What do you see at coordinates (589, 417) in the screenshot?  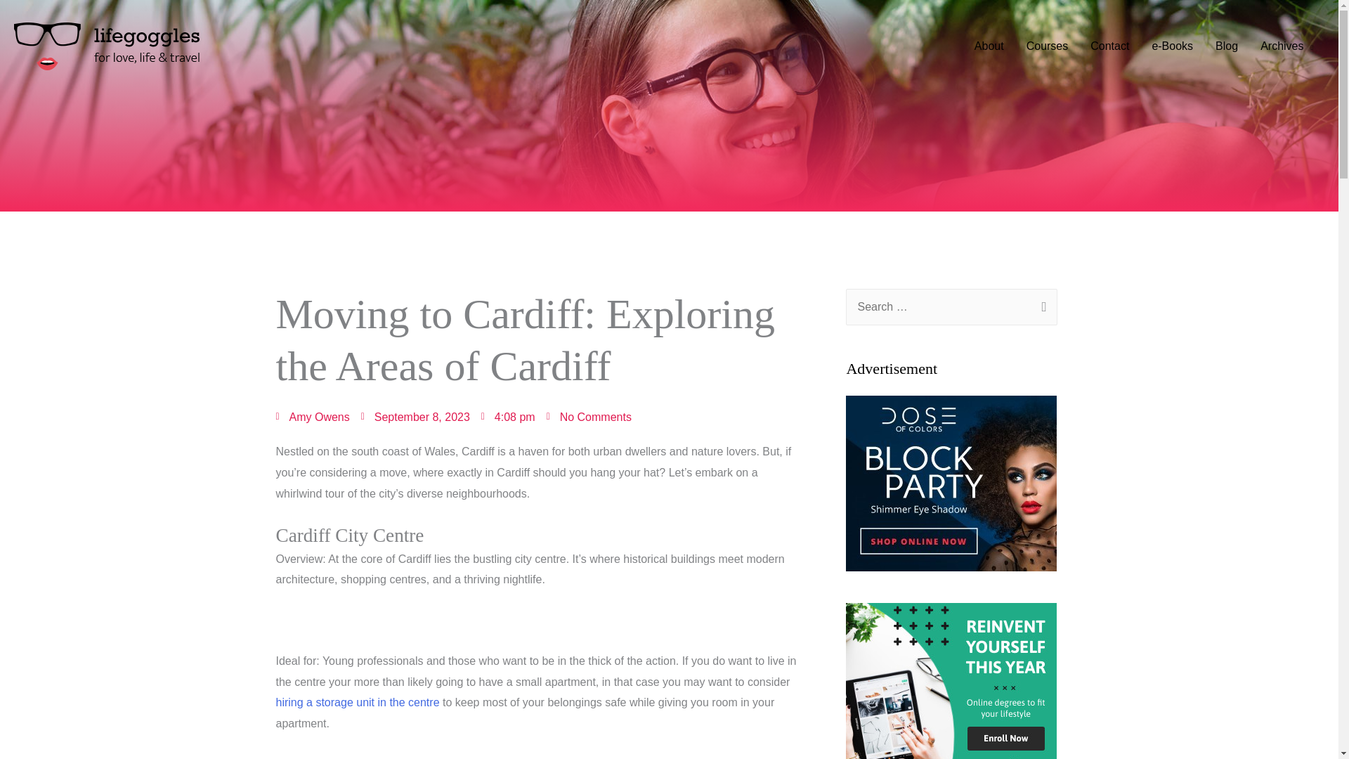 I see `No Comments` at bounding box center [589, 417].